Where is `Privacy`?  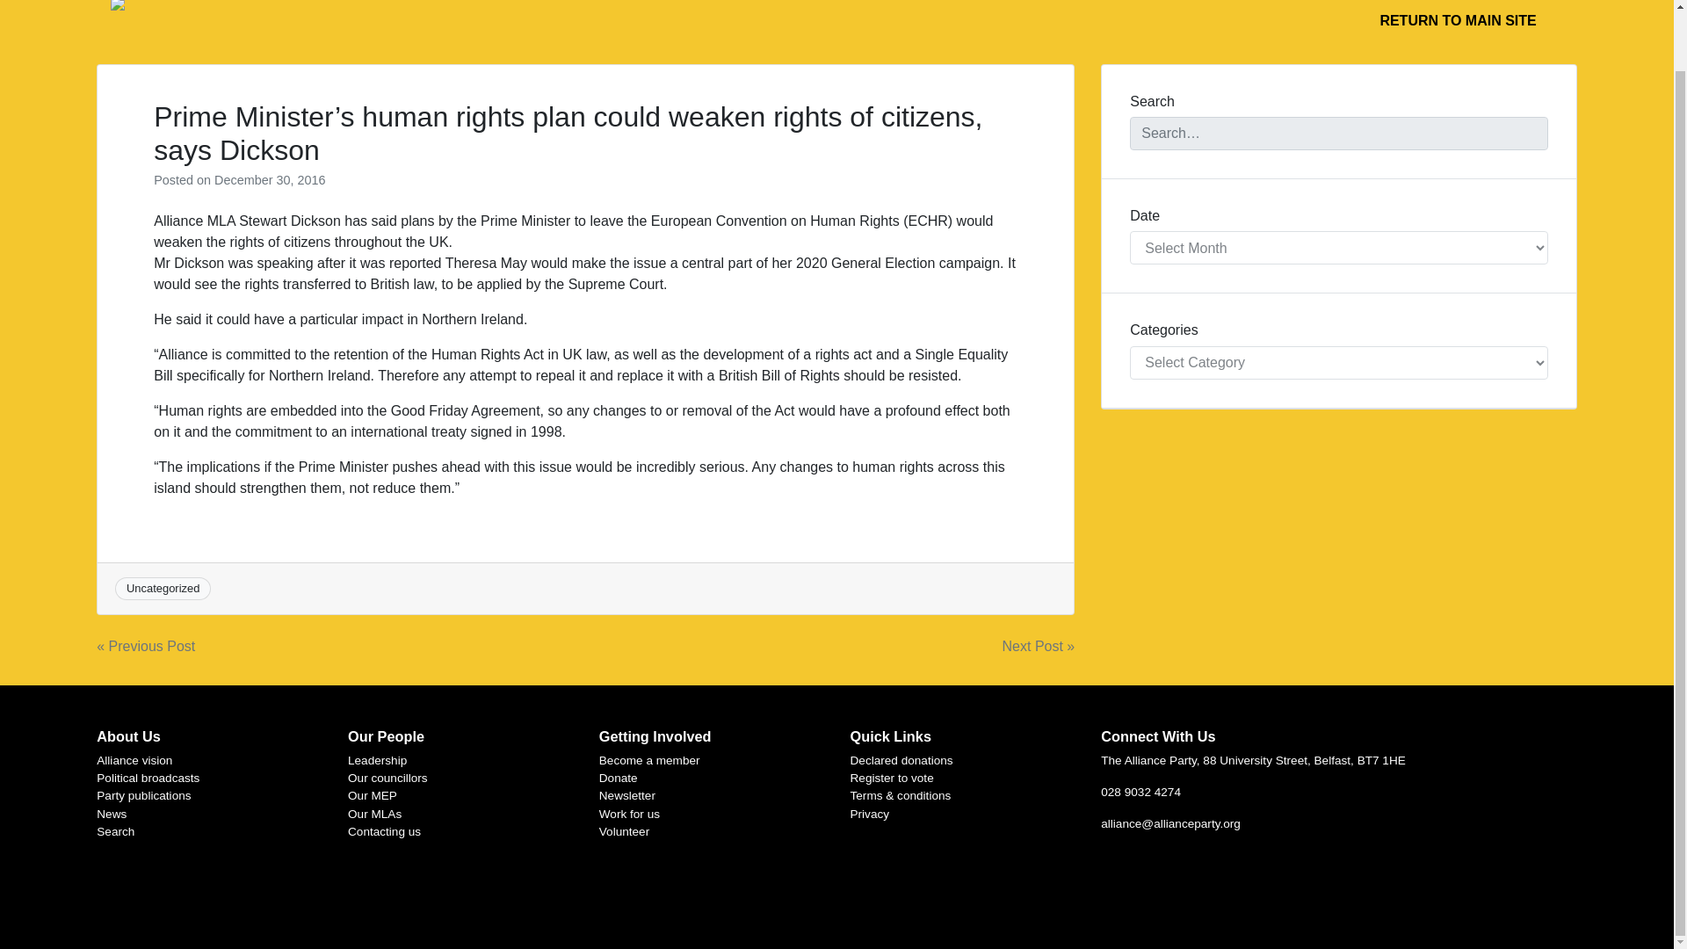 Privacy is located at coordinates (870, 814).